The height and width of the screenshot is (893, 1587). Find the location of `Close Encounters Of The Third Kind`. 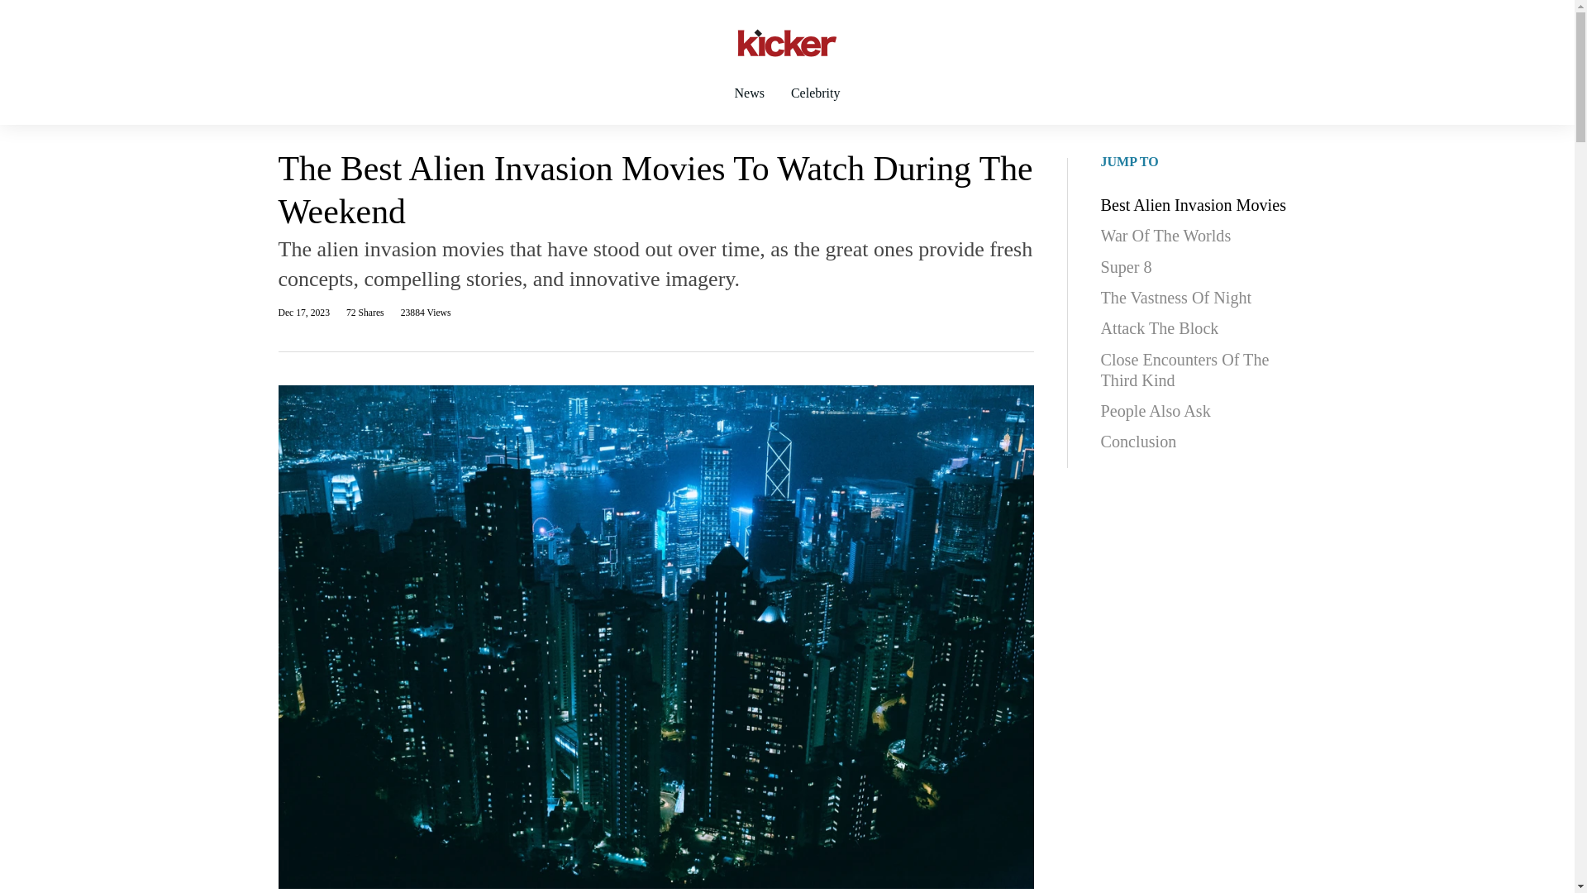

Close Encounters Of The Third Kind is located at coordinates (1199, 370).